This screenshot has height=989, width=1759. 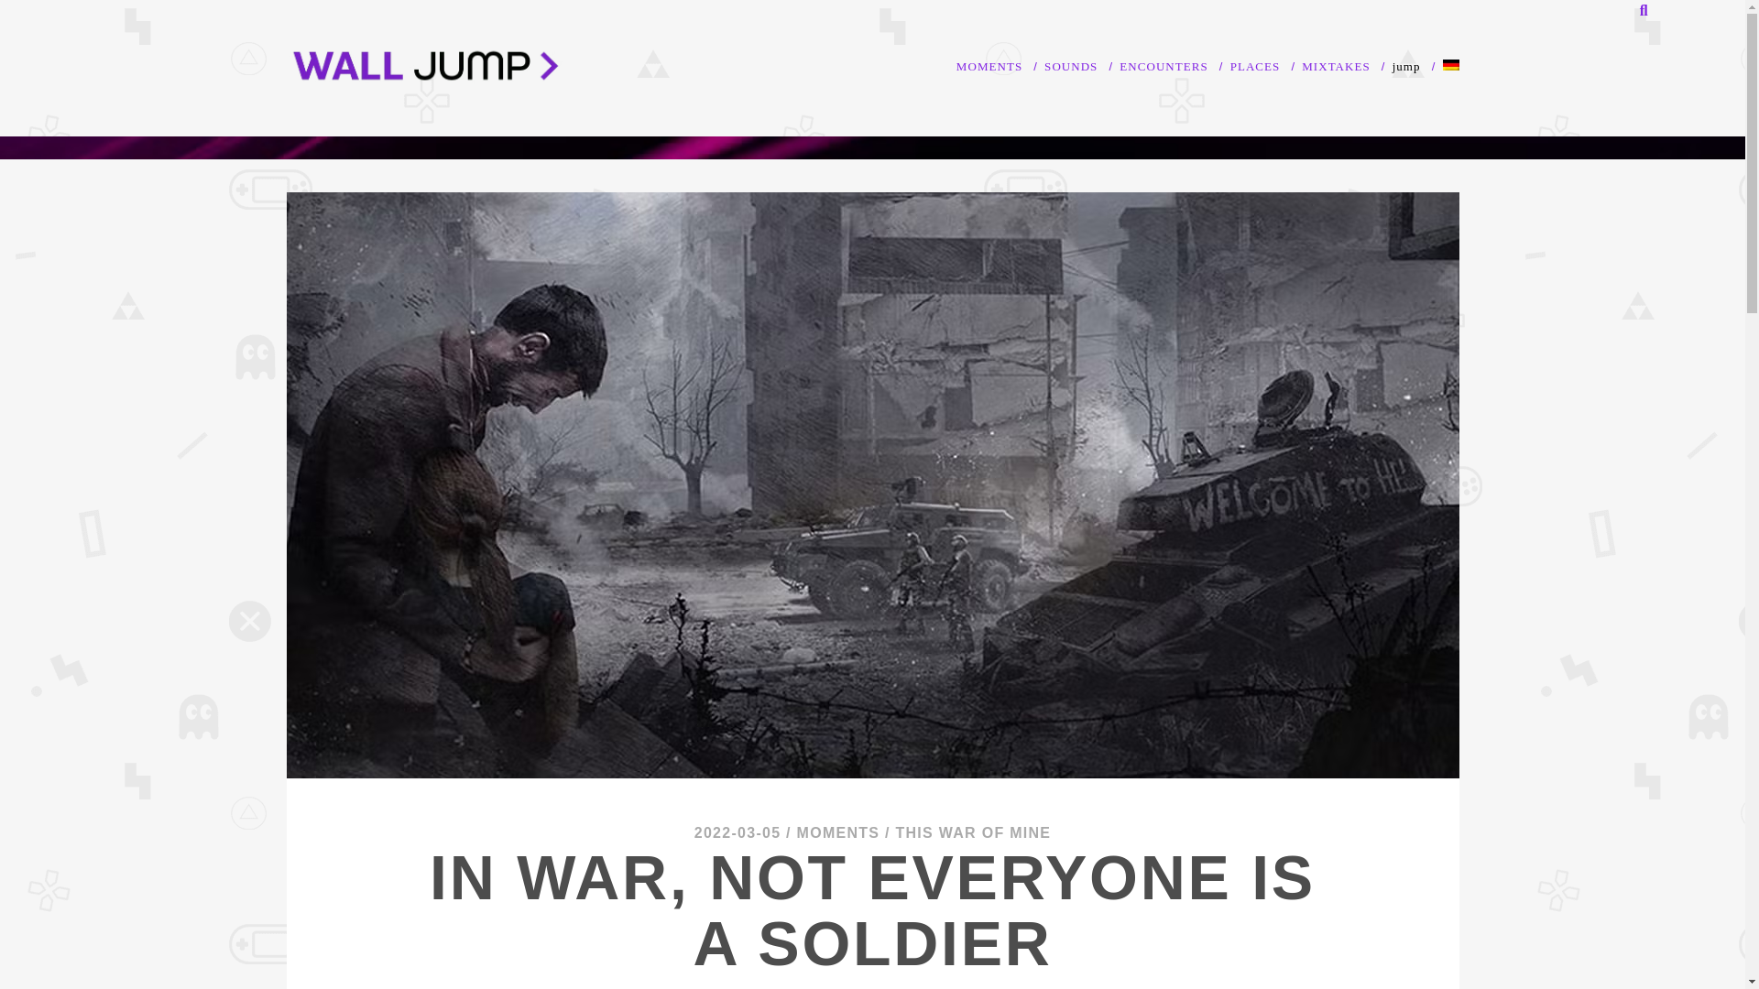 I want to click on View all posts related to the game This War of Mine, so click(x=973, y=832).